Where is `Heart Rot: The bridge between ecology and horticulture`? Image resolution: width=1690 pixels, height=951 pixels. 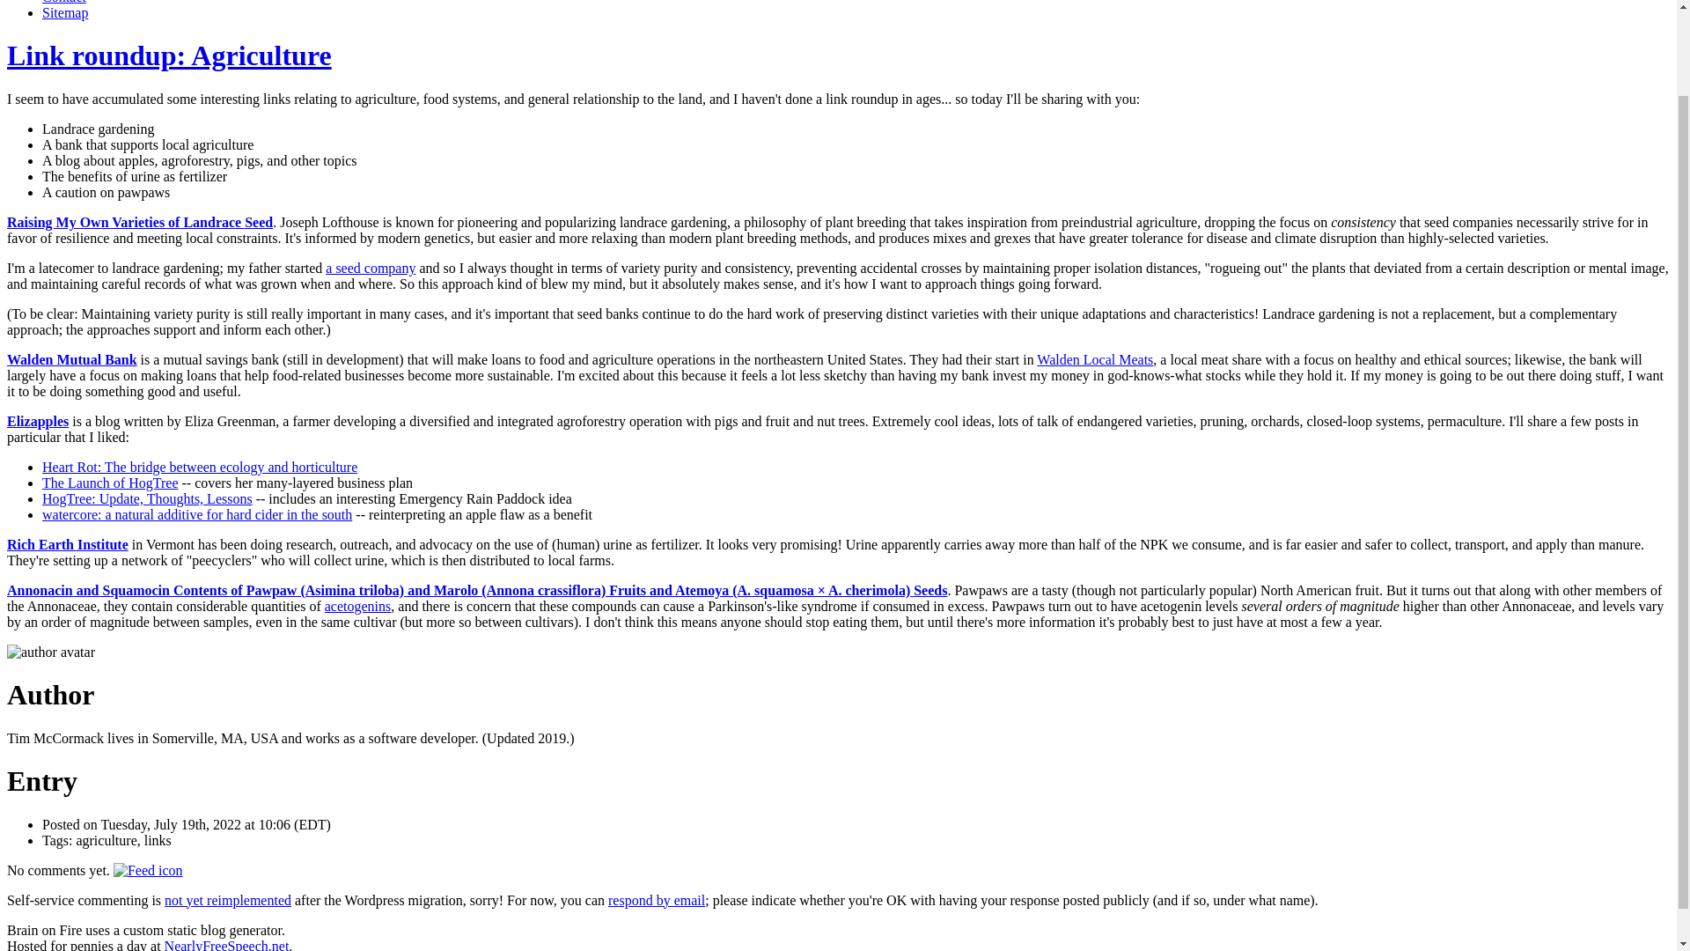
Heart Rot: The bridge between ecology and horticulture is located at coordinates (199, 467).